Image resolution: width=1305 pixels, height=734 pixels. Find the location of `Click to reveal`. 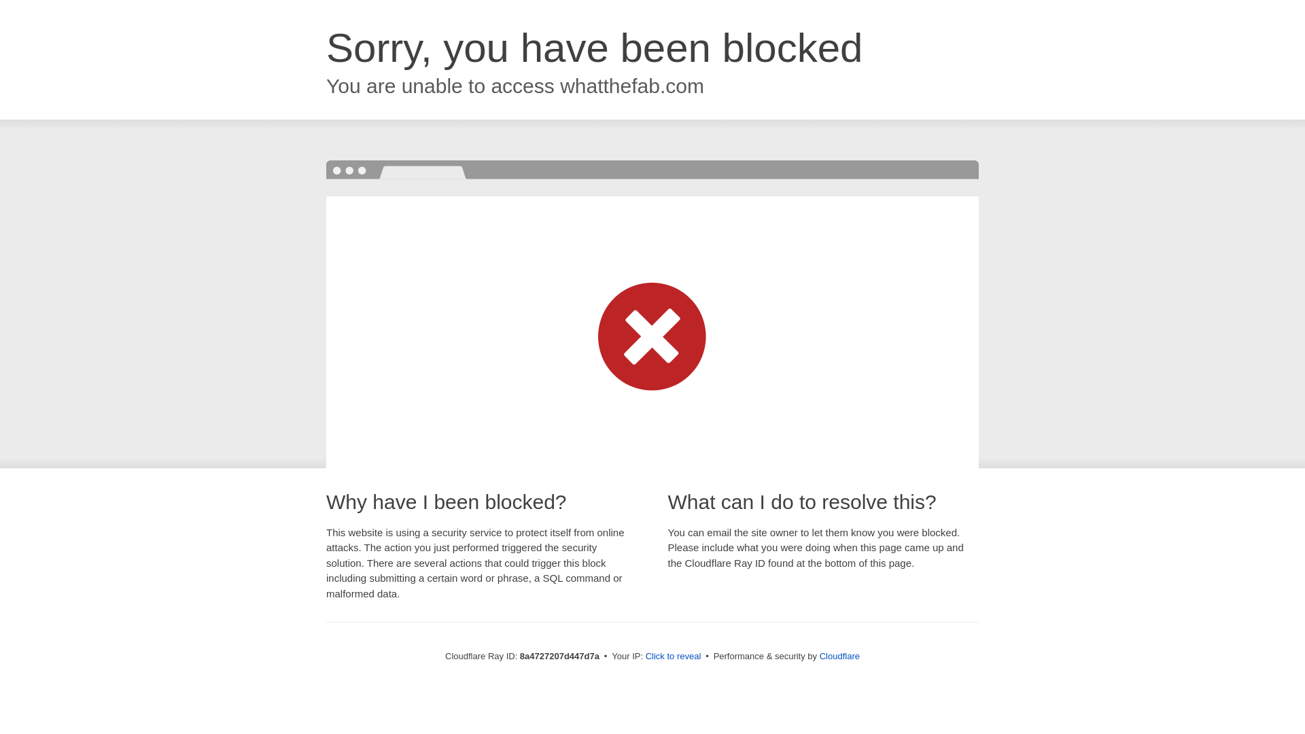

Click to reveal is located at coordinates (674, 657).